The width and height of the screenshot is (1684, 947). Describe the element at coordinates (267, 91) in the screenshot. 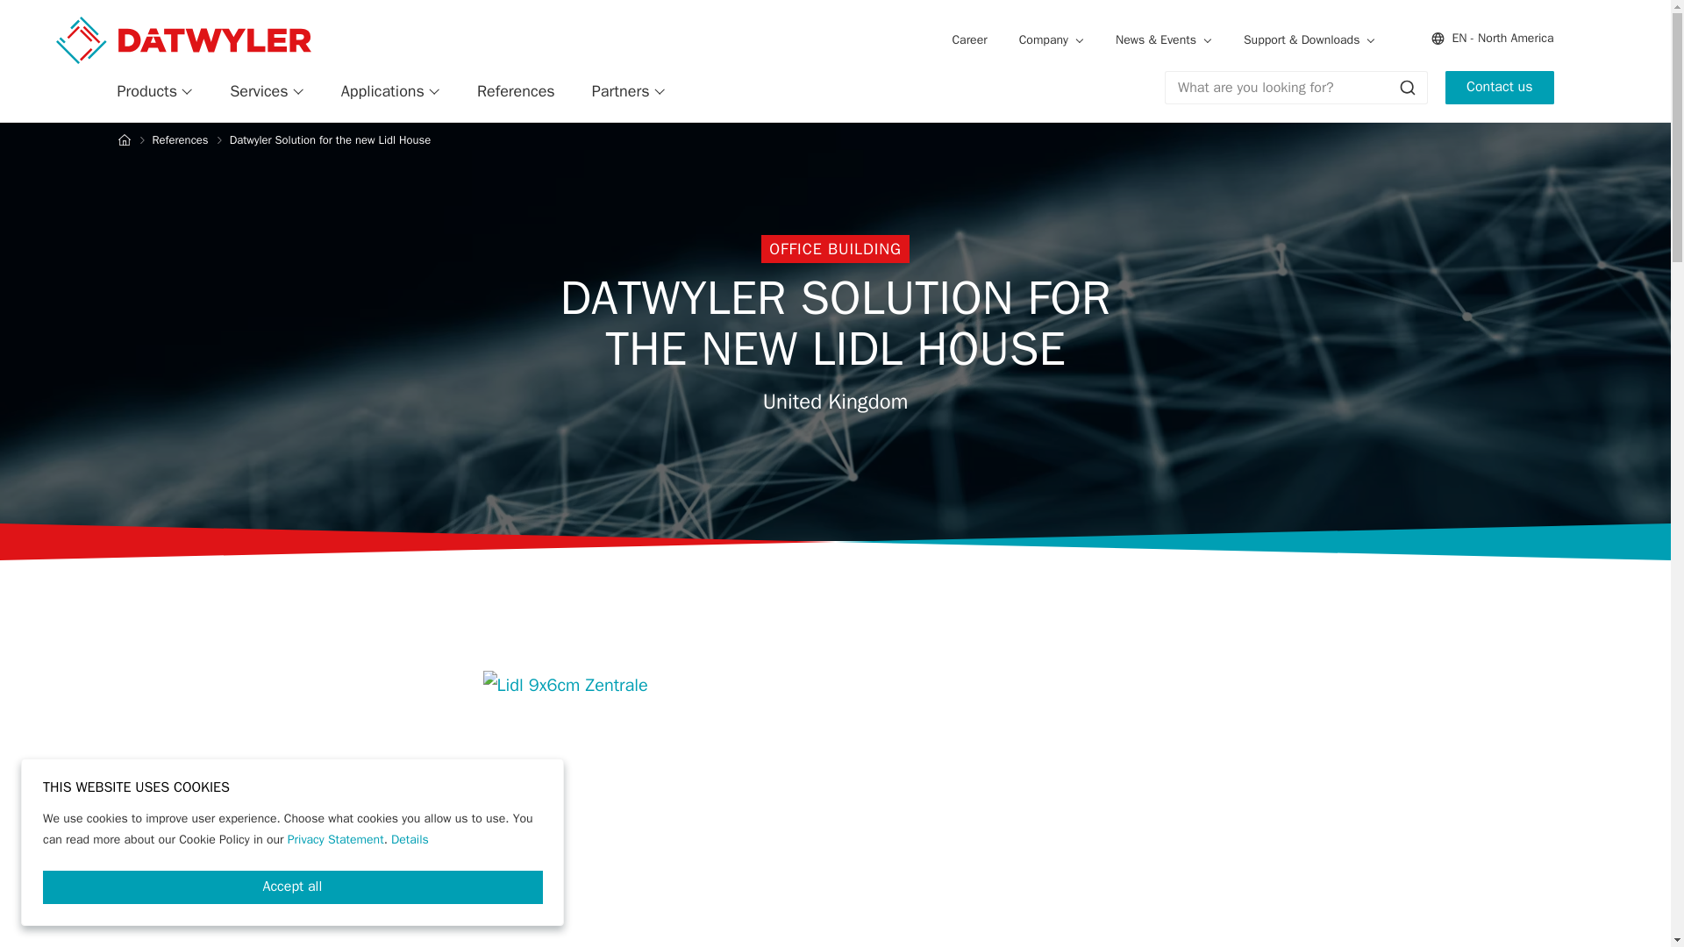

I see `Services` at that location.